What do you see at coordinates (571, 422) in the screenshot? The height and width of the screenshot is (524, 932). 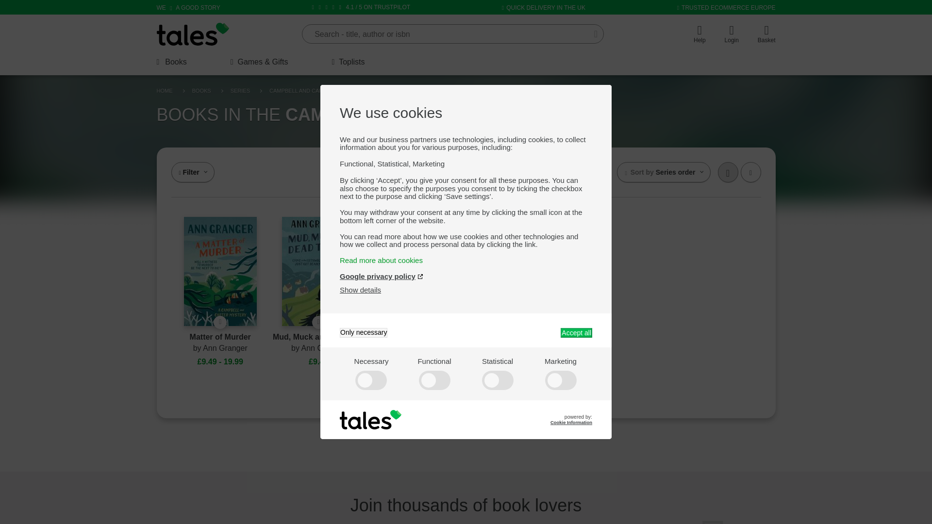 I see `Cookie Information` at bounding box center [571, 422].